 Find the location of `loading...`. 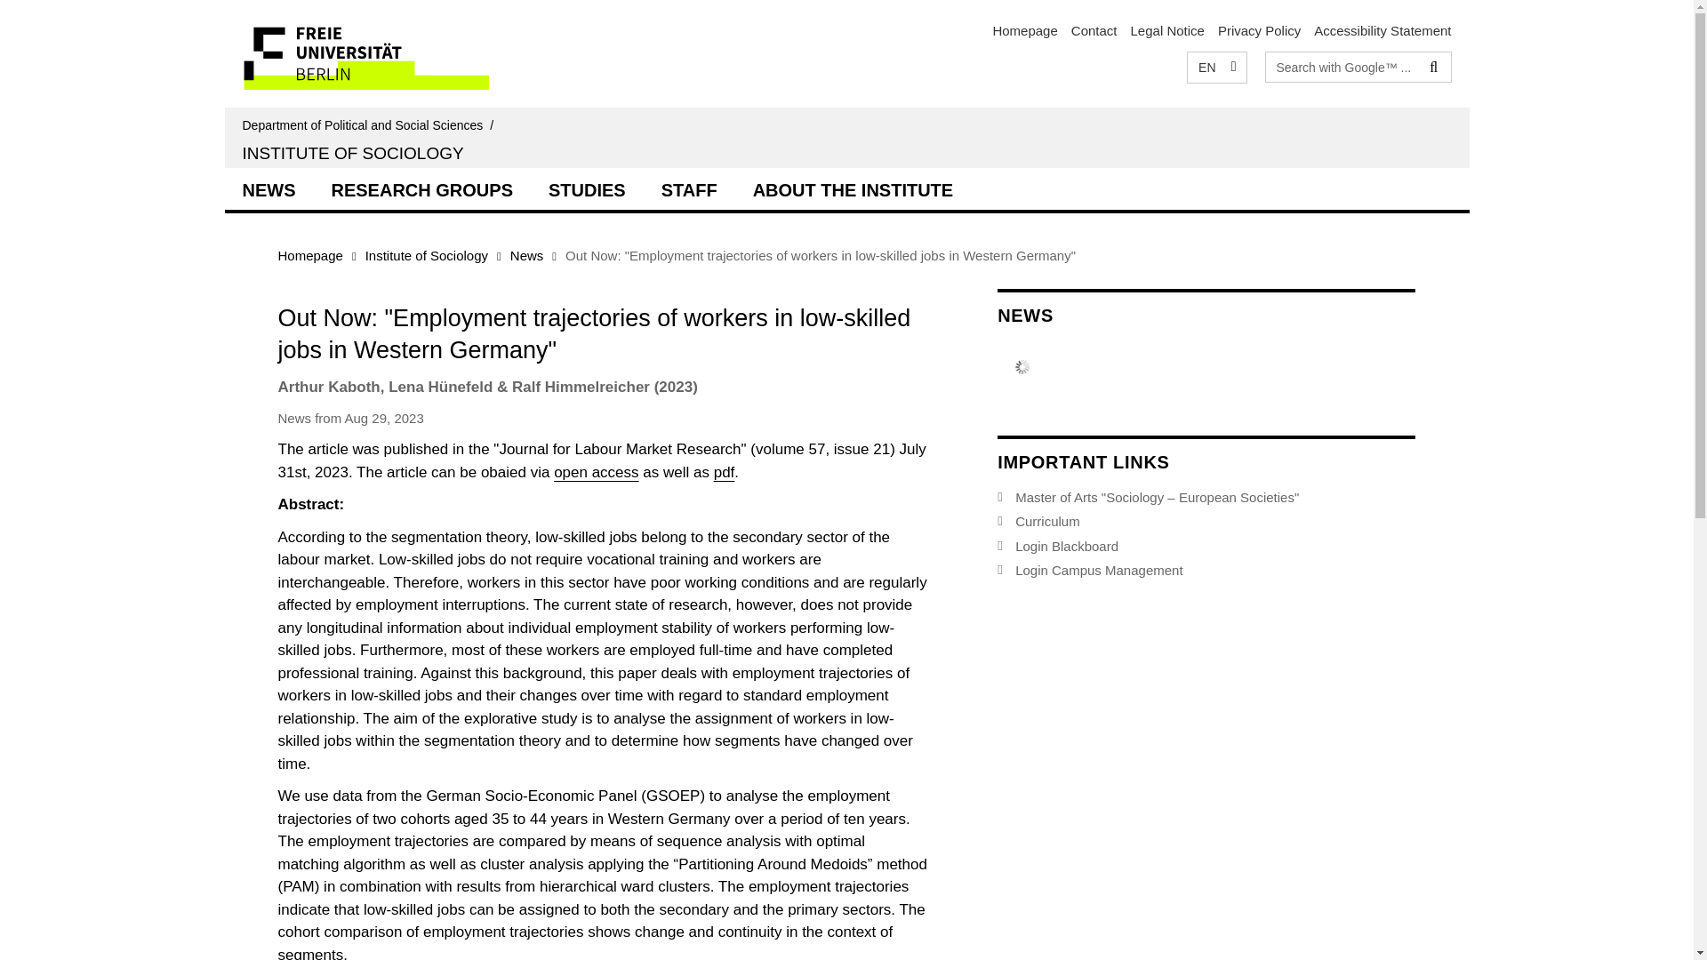

loading... is located at coordinates (853, 188).